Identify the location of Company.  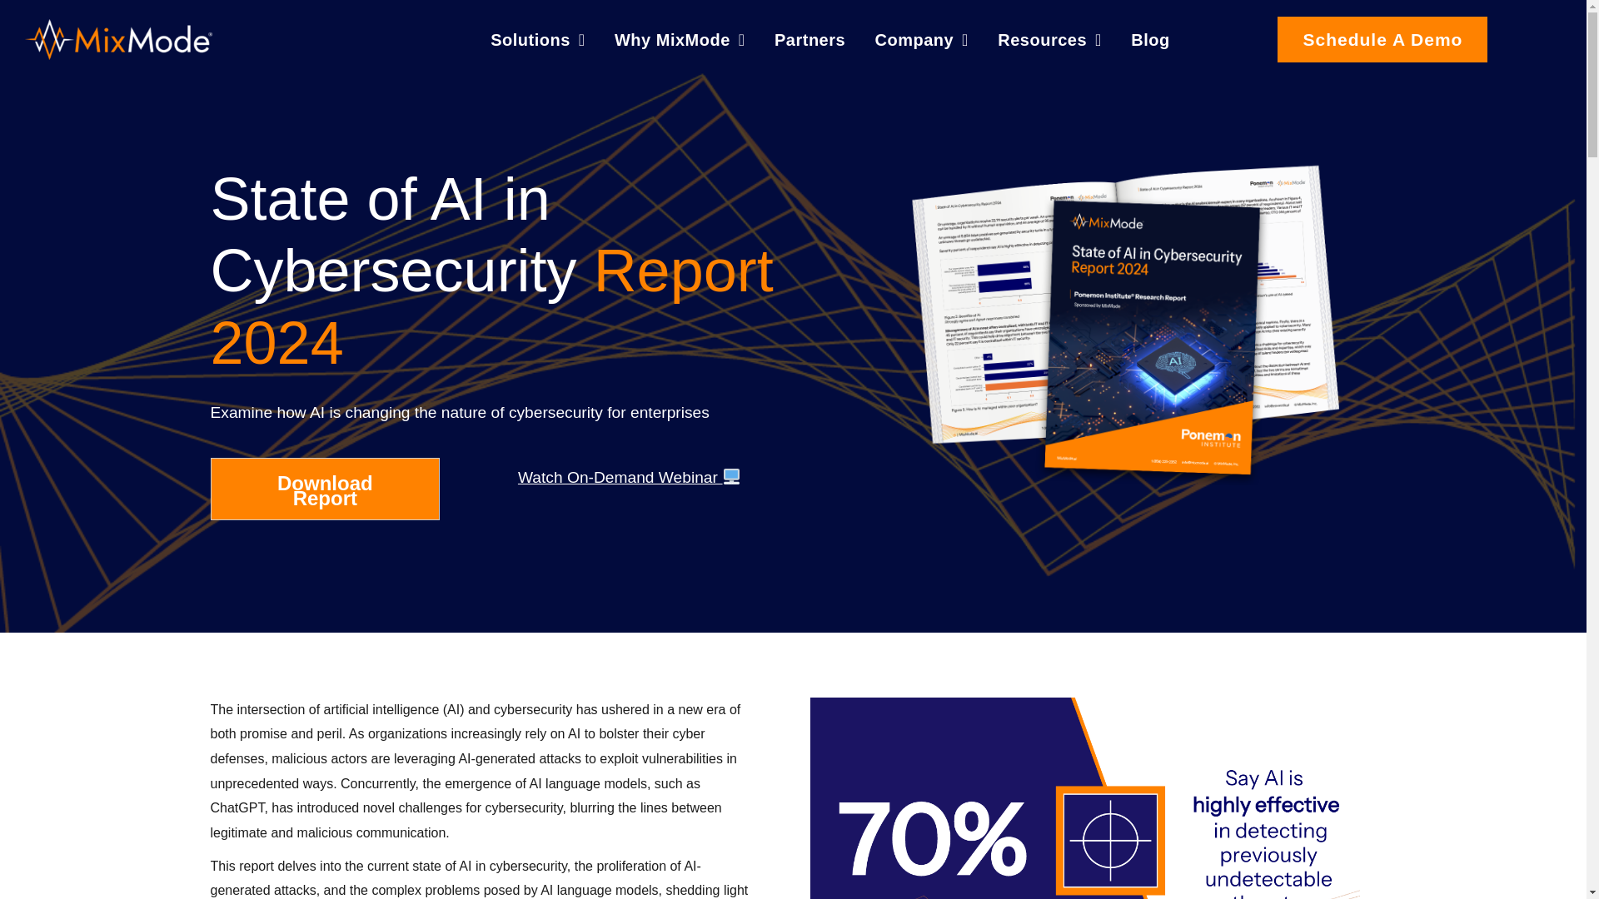
(921, 38).